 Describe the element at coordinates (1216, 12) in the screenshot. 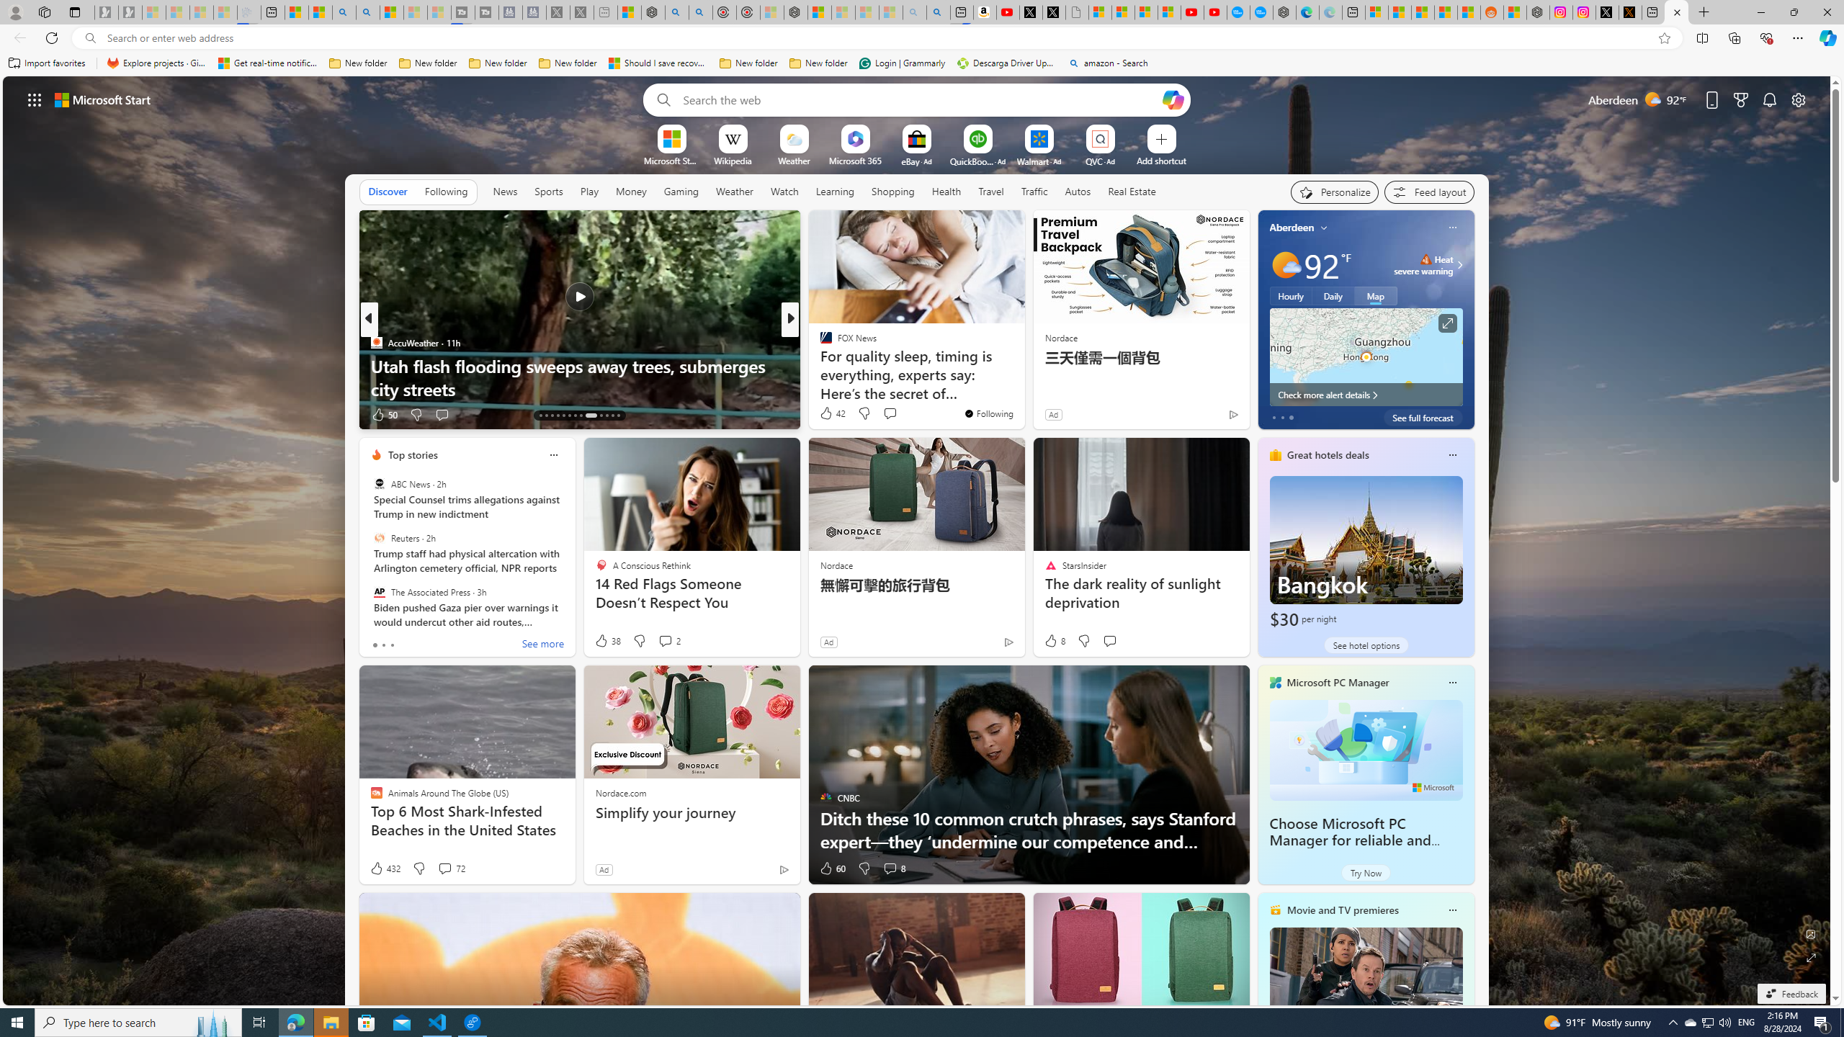

I see `YouTube Kids - An App Created for Kids to Explore Content` at that location.